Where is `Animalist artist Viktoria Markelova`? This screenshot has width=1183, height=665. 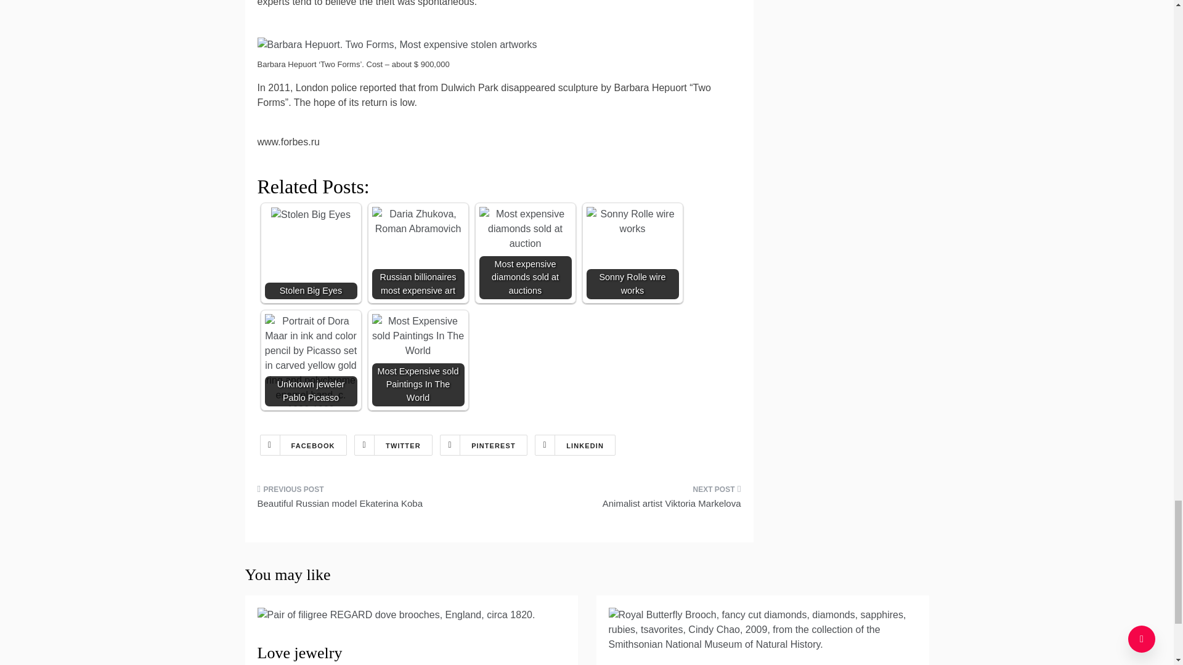
Animalist artist Viktoria Markelova is located at coordinates (625, 501).